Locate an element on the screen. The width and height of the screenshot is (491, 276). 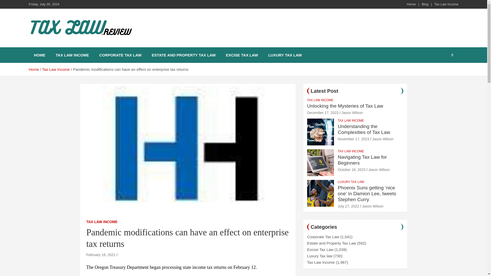
Navigating Tax Law for Beginners is located at coordinates (362, 160).